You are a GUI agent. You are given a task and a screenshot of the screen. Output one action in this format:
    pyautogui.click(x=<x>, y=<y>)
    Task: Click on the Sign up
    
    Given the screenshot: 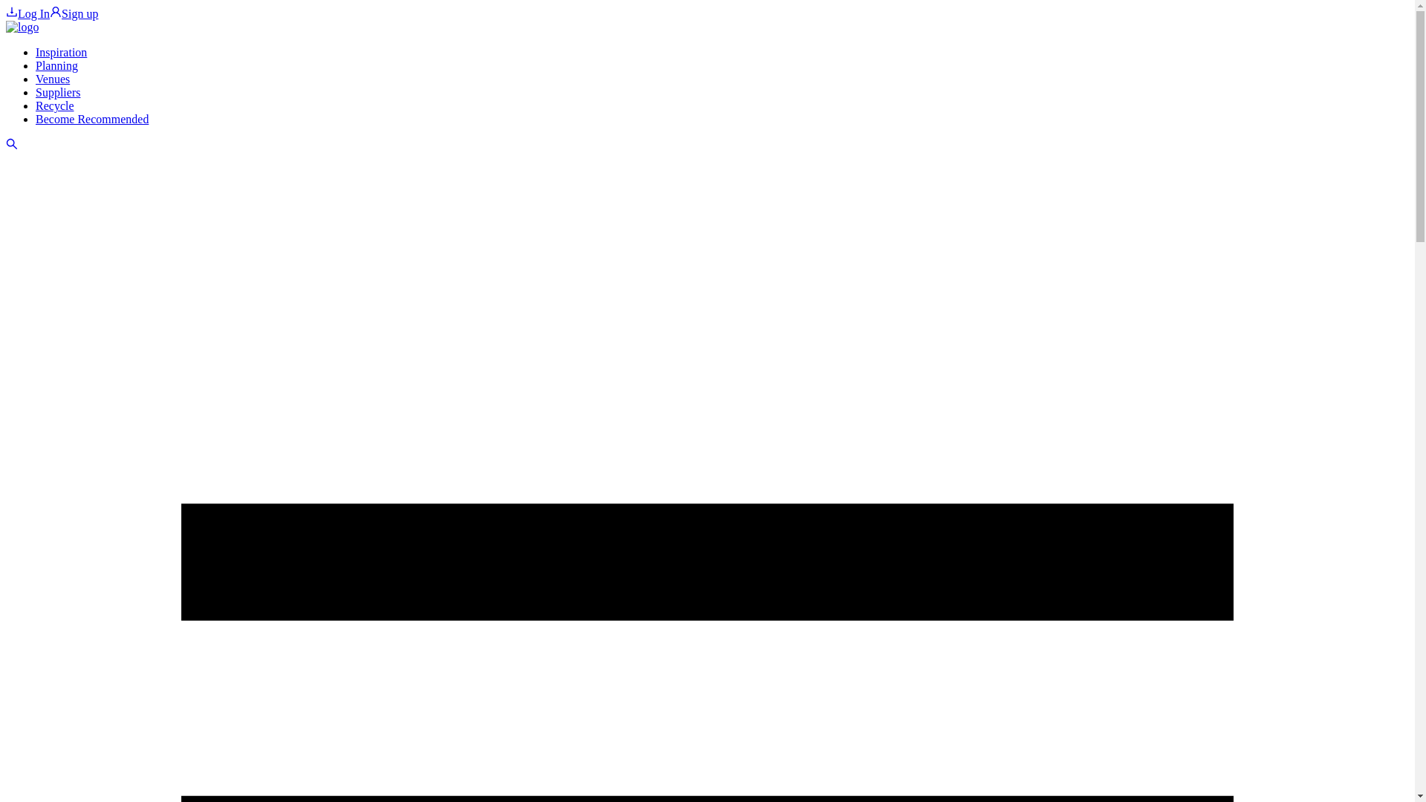 What is the action you would take?
    pyautogui.click(x=74, y=13)
    